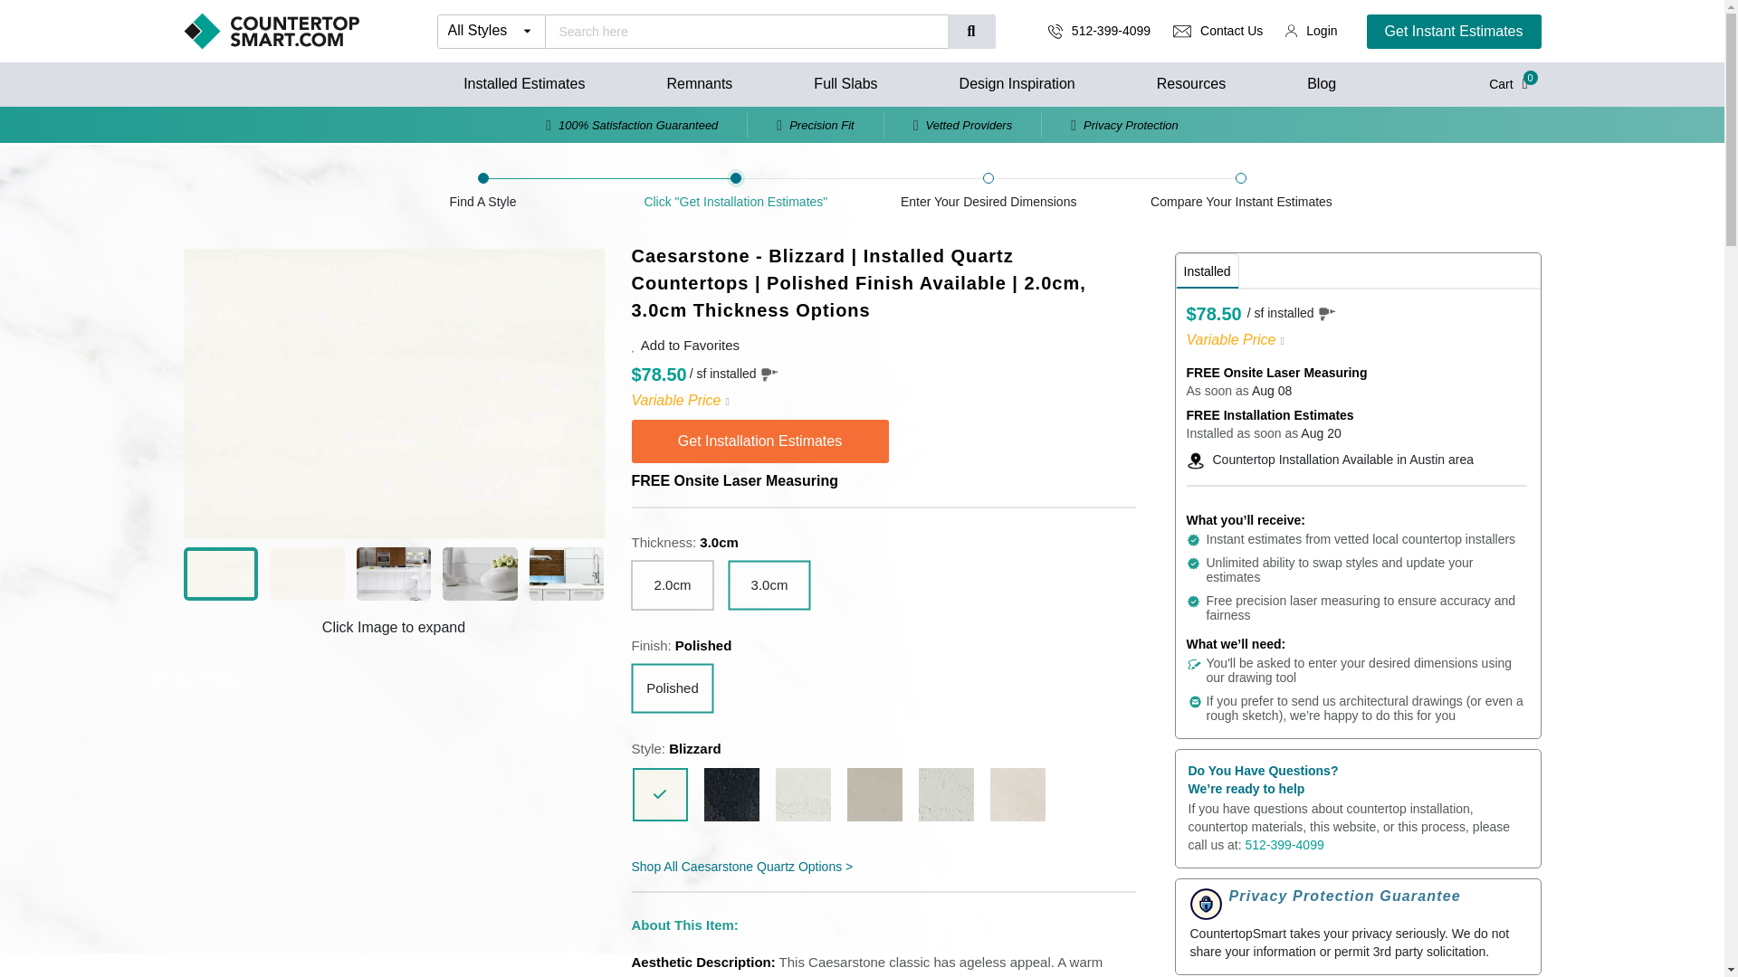  I want to click on Caesarstone - Blizzard, so click(659, 794).